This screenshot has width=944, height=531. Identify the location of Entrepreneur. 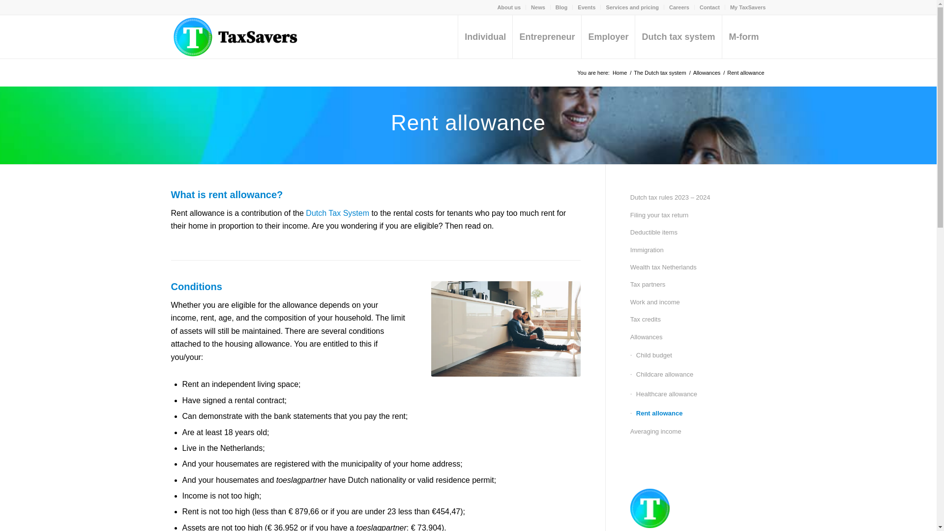
(547, 36).